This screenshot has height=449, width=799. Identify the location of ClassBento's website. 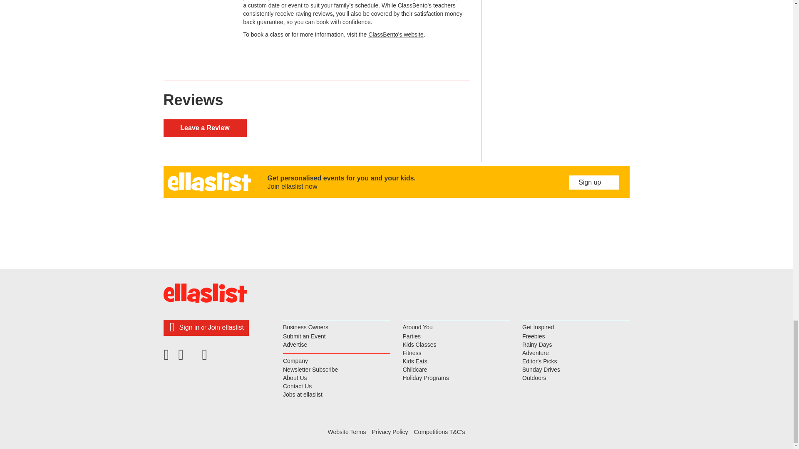
(396, 34).